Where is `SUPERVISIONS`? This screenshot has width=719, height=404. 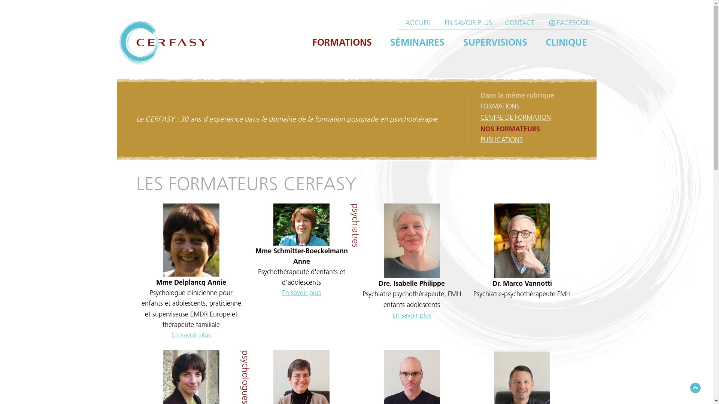
SUPERVISIONS is located at coordinates (495, 42).